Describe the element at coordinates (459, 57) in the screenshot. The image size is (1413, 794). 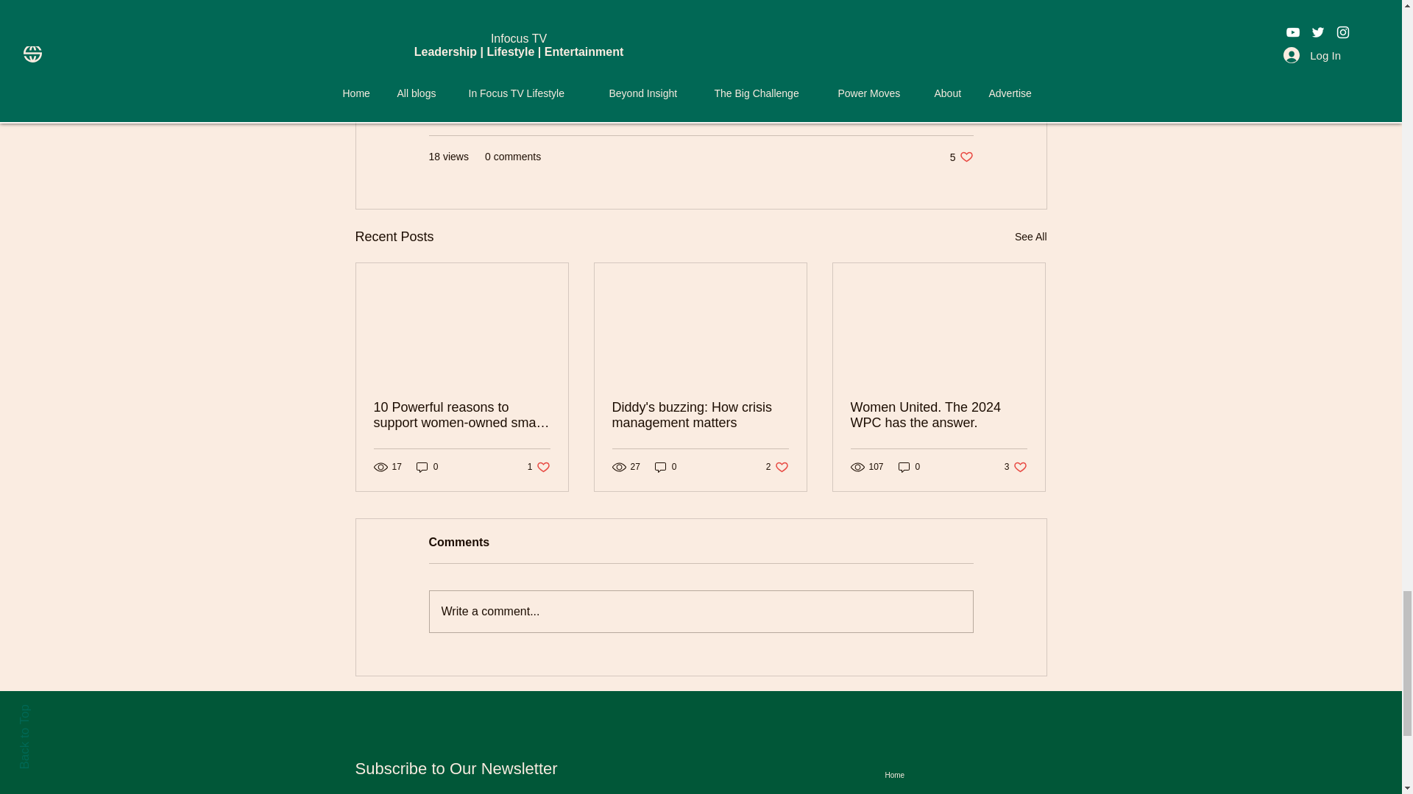
I see `education` at that location.